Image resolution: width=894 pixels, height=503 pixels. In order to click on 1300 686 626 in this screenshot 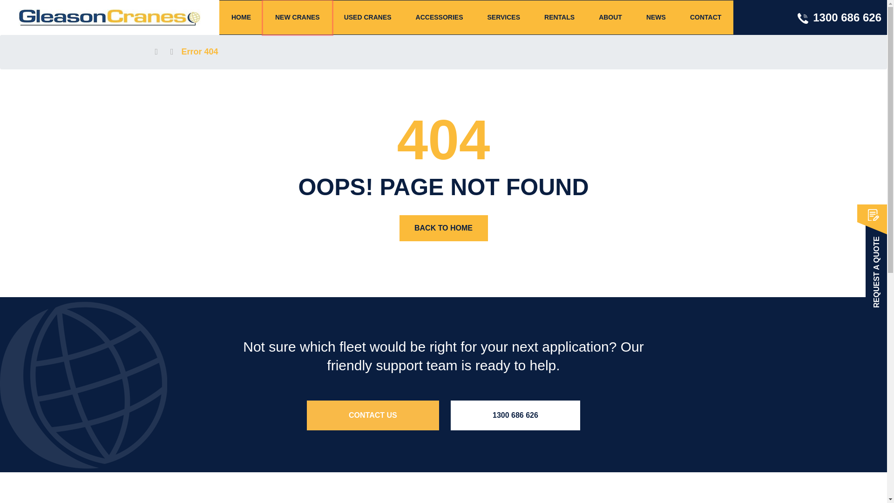, I will do `click(842, 18)`.